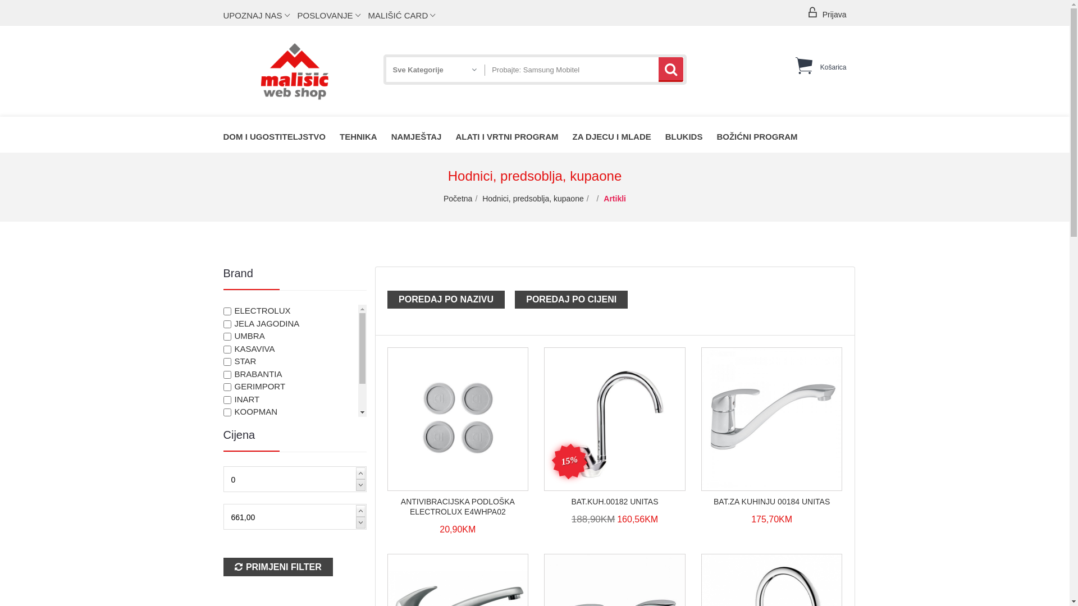 The height and width of the screenshot is (606, 1078). What do you see at coordinates (282, 135) in the screenshot?
I see `DOM I UGOSTITELJSTVO` at bounding box center [282, 135].